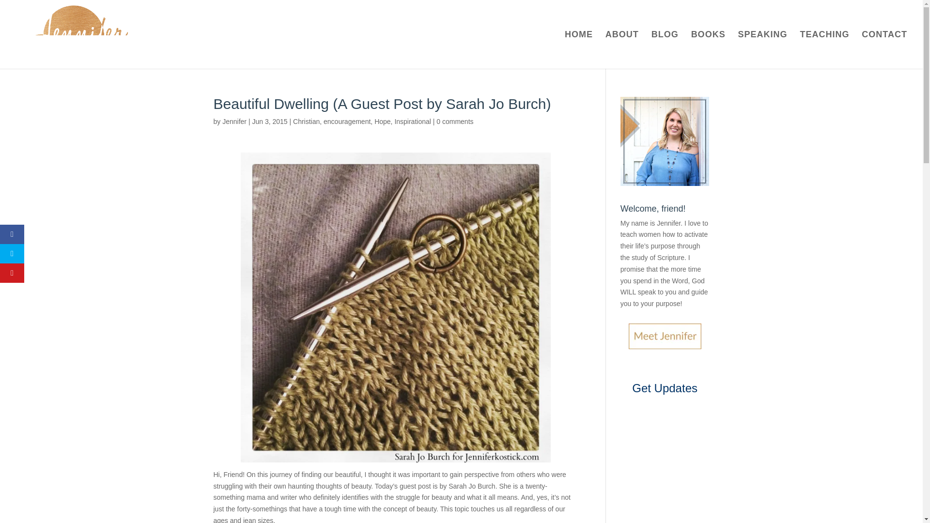 This screenshot has width=930, height=523. I want to click on TEACHING, so click(824, 49).